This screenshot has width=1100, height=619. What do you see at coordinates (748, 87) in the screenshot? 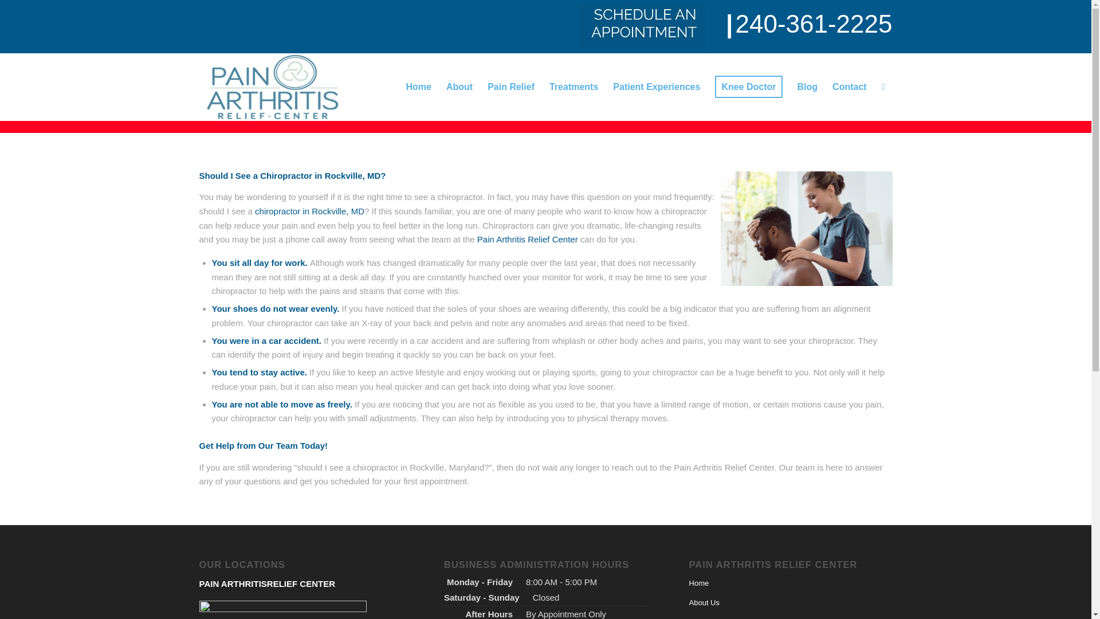
I see `Knee Doctor` at bounding box center [748, 87].